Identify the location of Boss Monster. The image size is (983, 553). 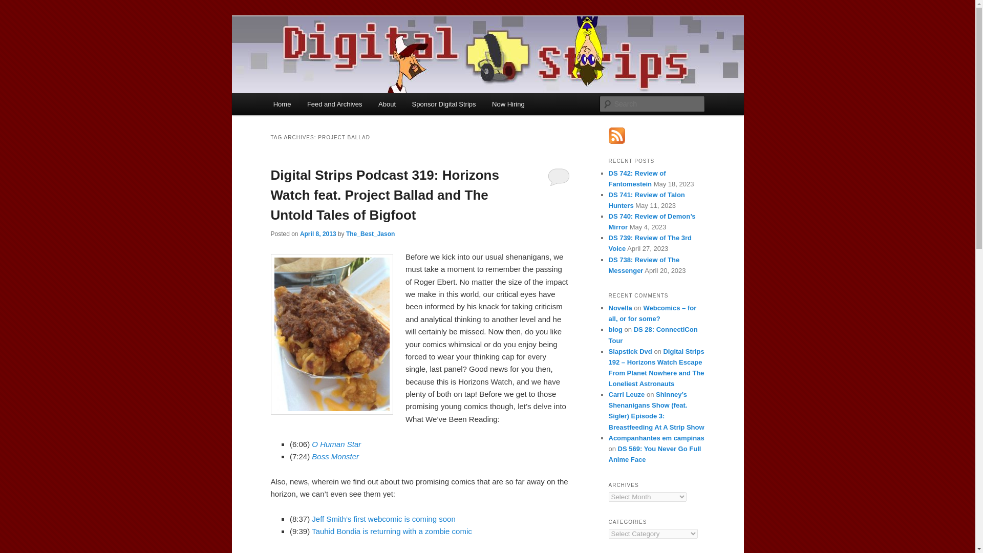
(335, 456).